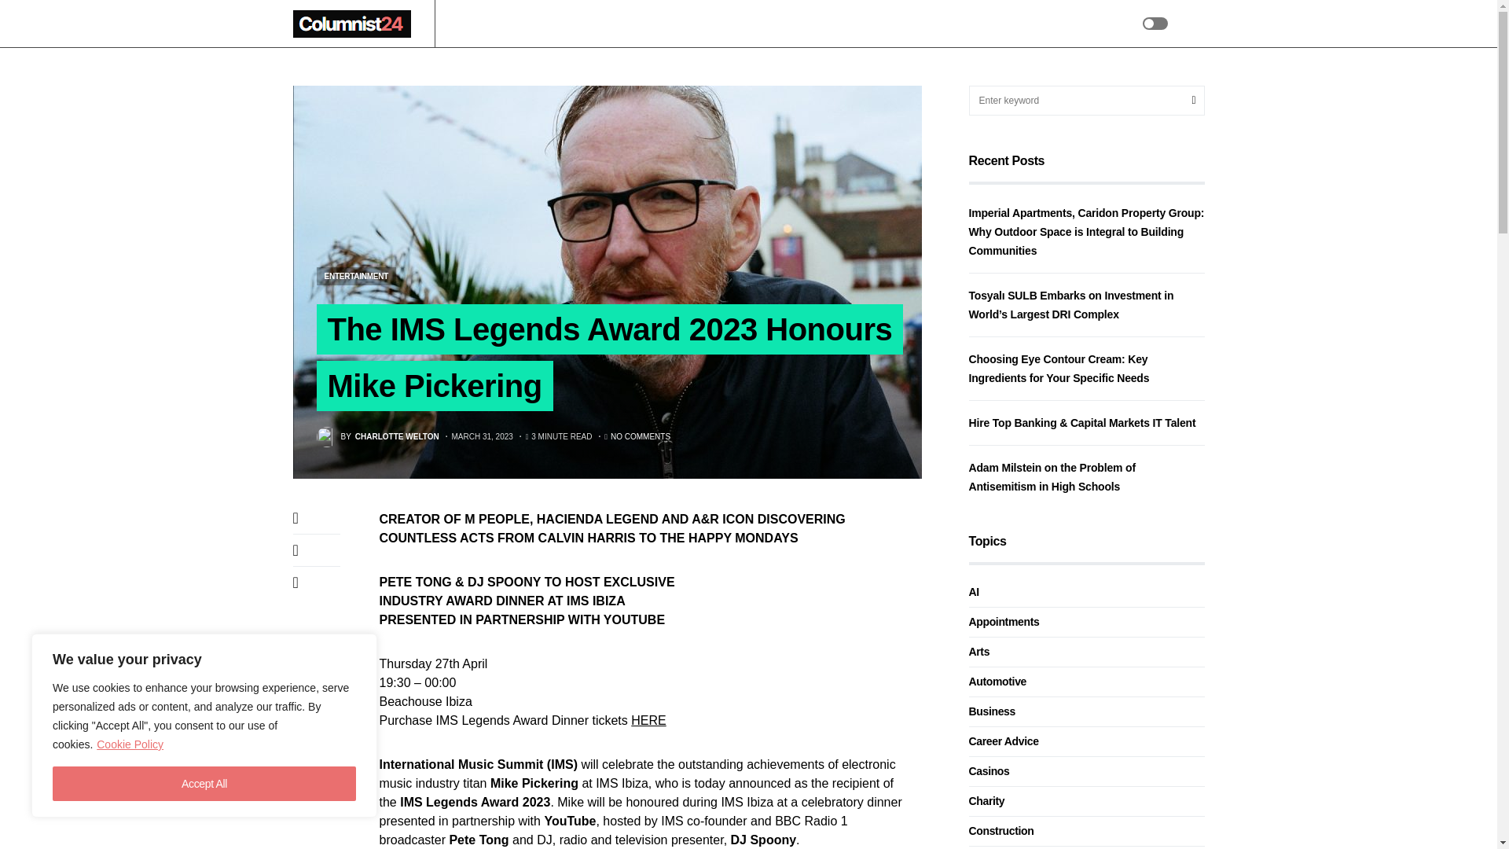 The height and width of the screenshot is (849, 1509). I want to click on Write For Us, so click(859, 24).